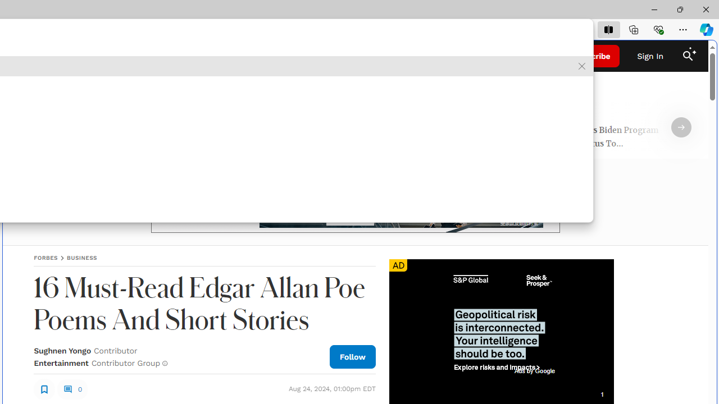 The width and height of the screenshot is (719, 404). What do you see at coordinates (82, 258) in the screenshot?
I see `BUSINESS` at bounding box center [82, 258].